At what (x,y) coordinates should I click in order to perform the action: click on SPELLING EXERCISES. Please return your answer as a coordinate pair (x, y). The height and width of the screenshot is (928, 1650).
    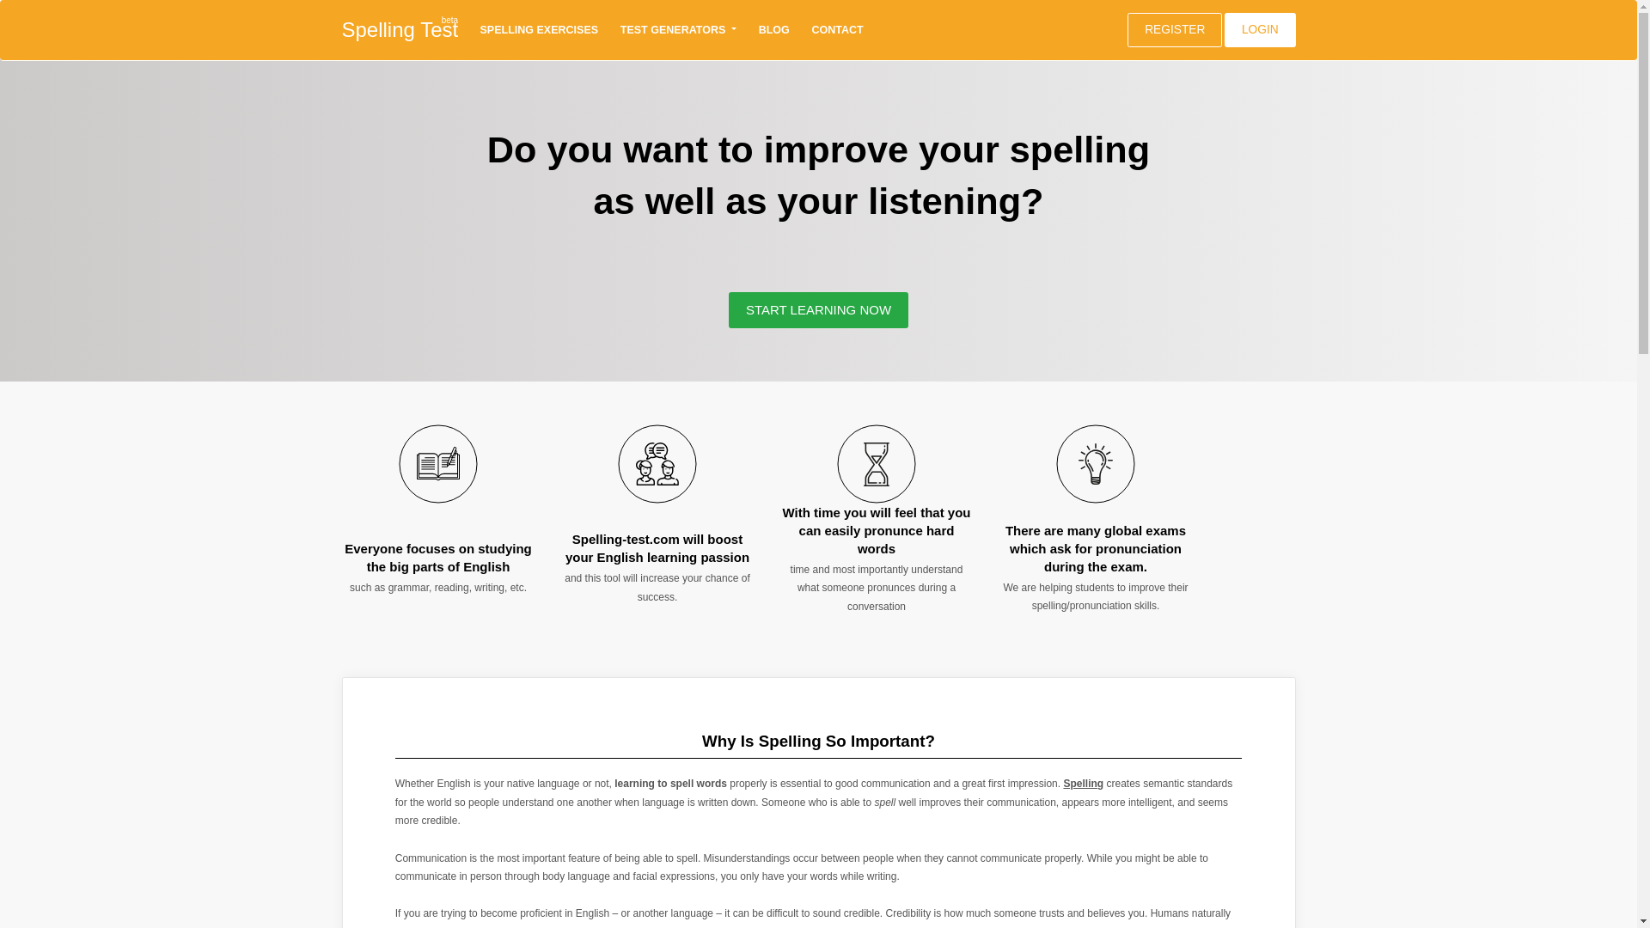
    Looking at the image, I should click on (539, 30).